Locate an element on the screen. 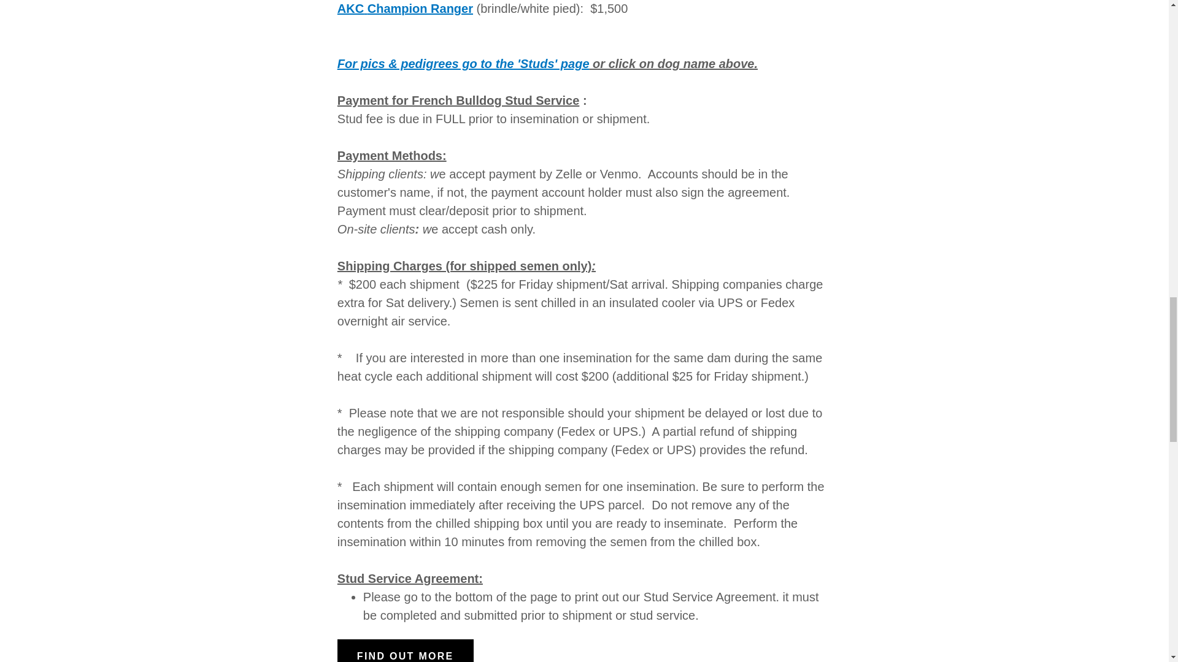 This screenshot has width=1178, height=662. AKC Champion Ranger is located at coordinates (405, 9).